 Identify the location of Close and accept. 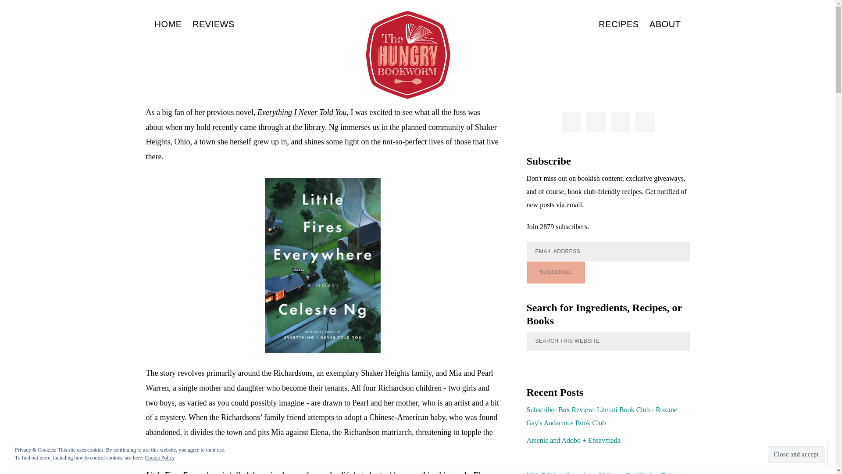
(796, 455).